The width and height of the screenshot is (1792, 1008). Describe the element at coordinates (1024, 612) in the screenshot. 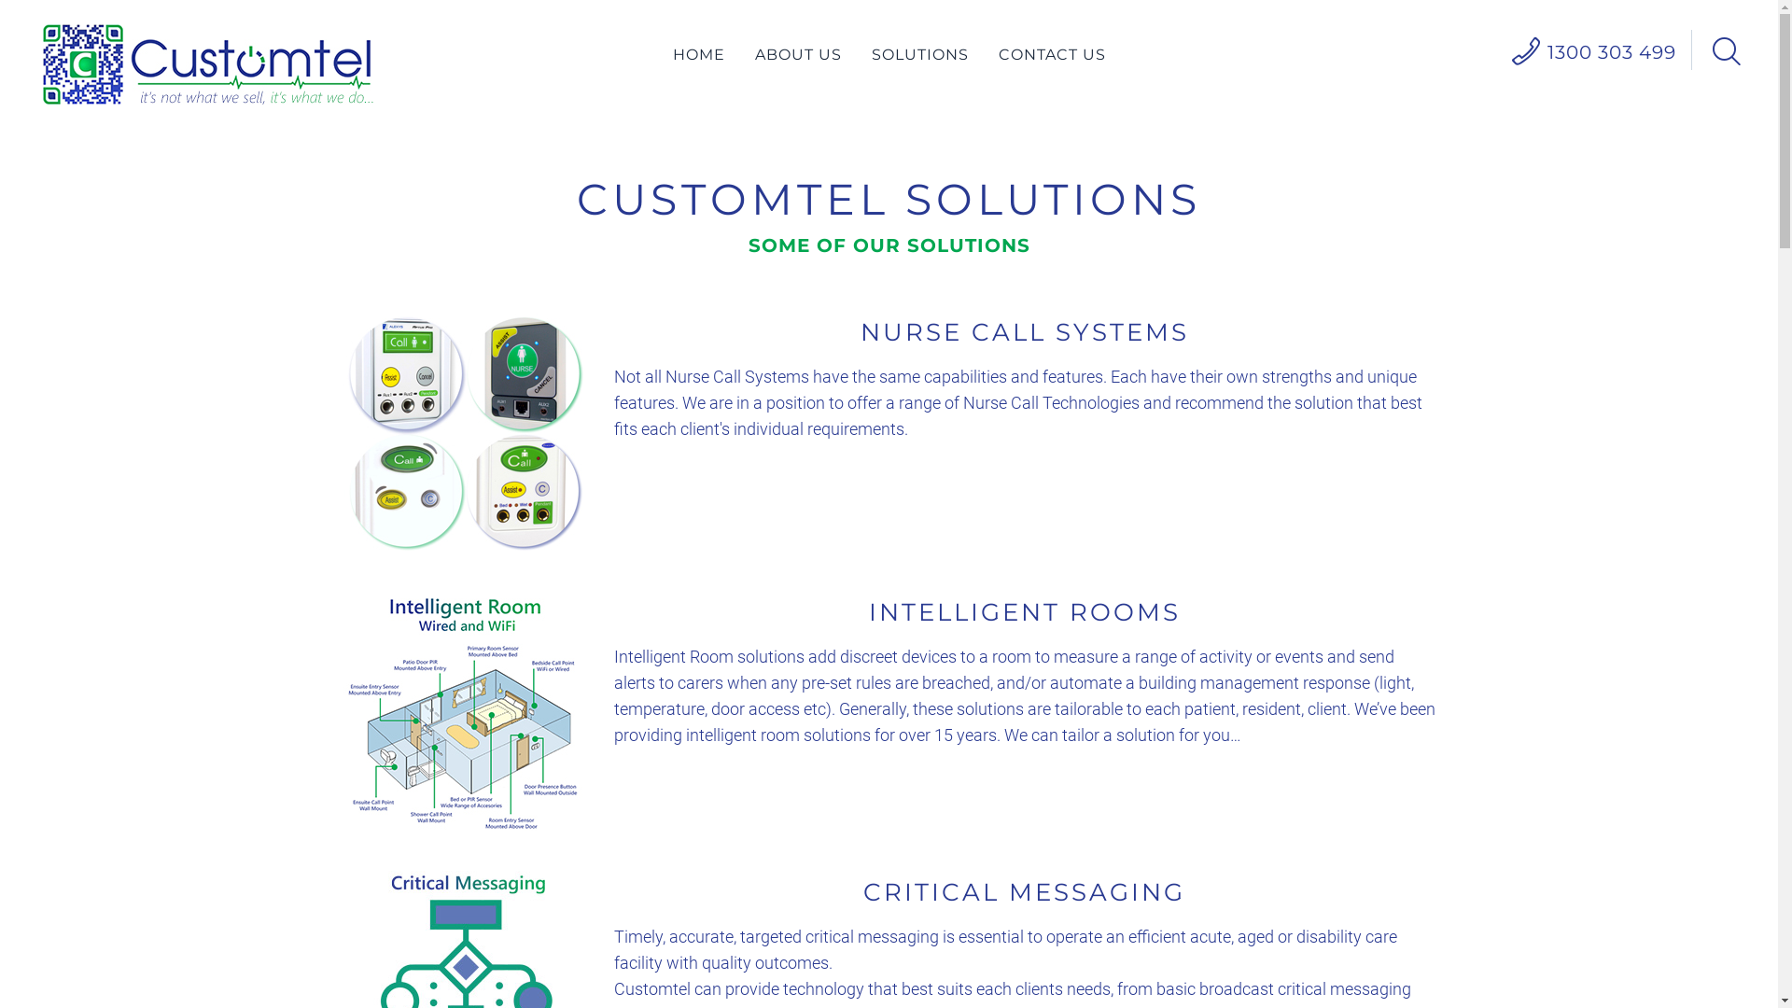

I see `INTELLIGENT ROOMS` at that location.